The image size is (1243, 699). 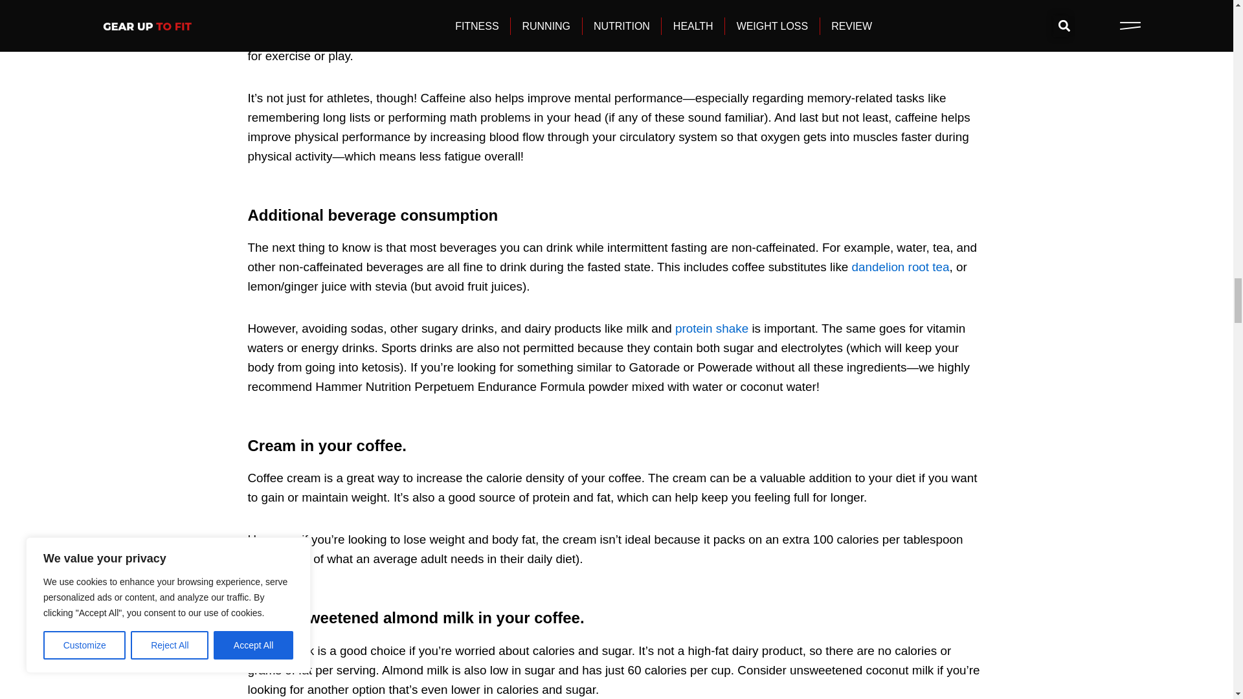 What do you see at coordinates (711, 328) in the screenshot?
I see `protein shake` at bounding box center [711, 328].